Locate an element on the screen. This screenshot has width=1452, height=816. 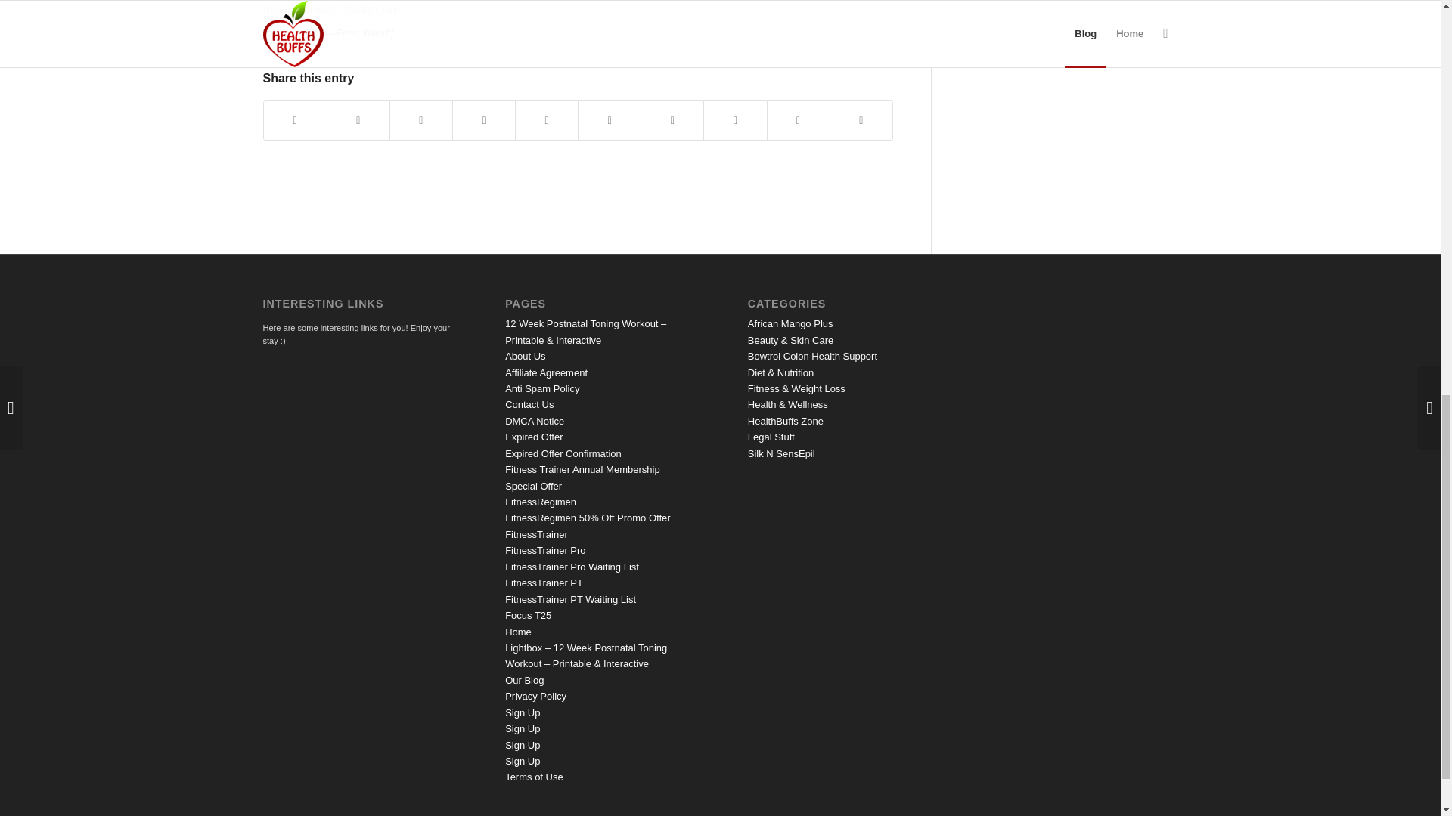
FitnessTrainer Pro is located at coordinates (544, 550).